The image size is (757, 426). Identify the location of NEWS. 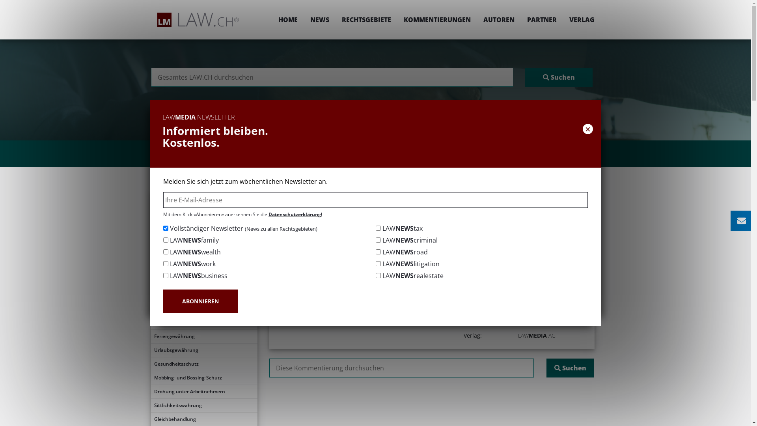
(319, 20).